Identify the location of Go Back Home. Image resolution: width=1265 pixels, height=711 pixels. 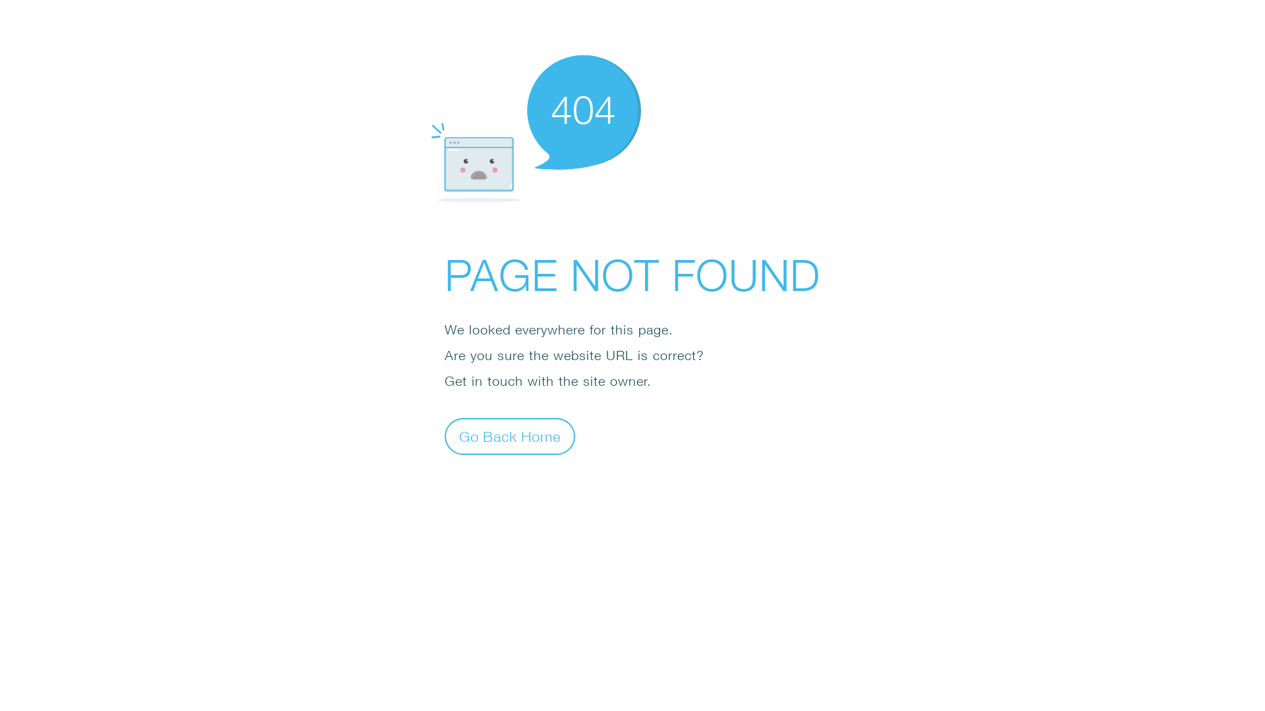
(510, 436).